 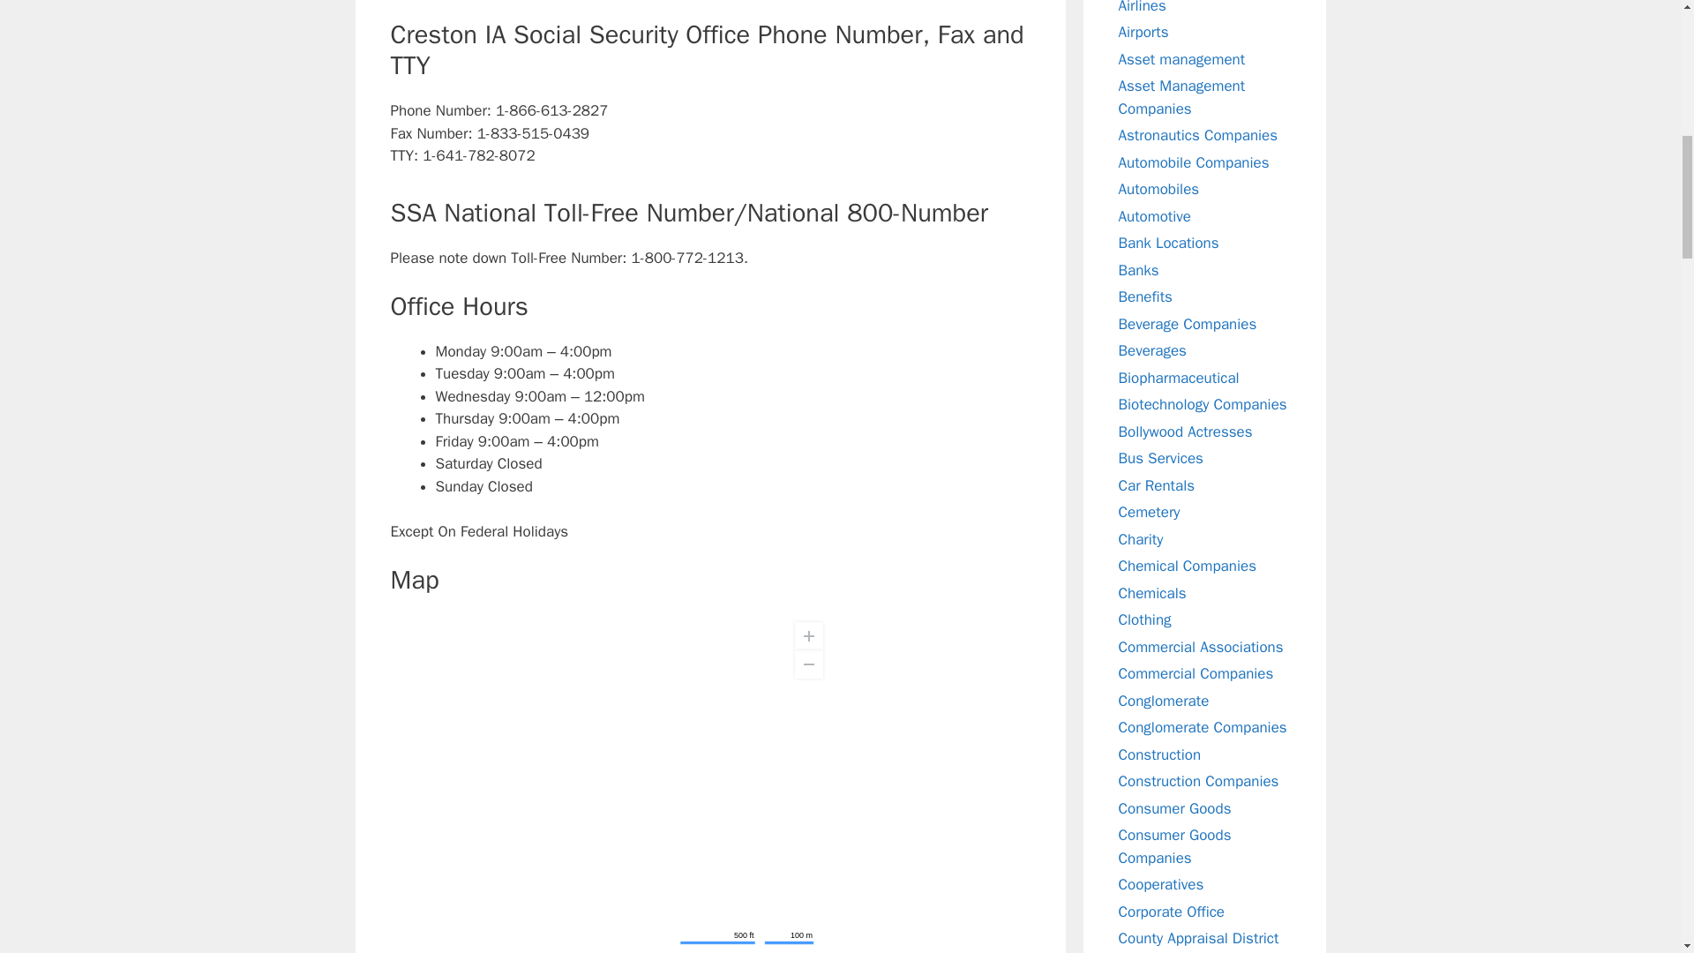 What do you see at coordinates (1145, 296) in the screenshot?
I see `Benefits` at bounding box center [1145, 296].